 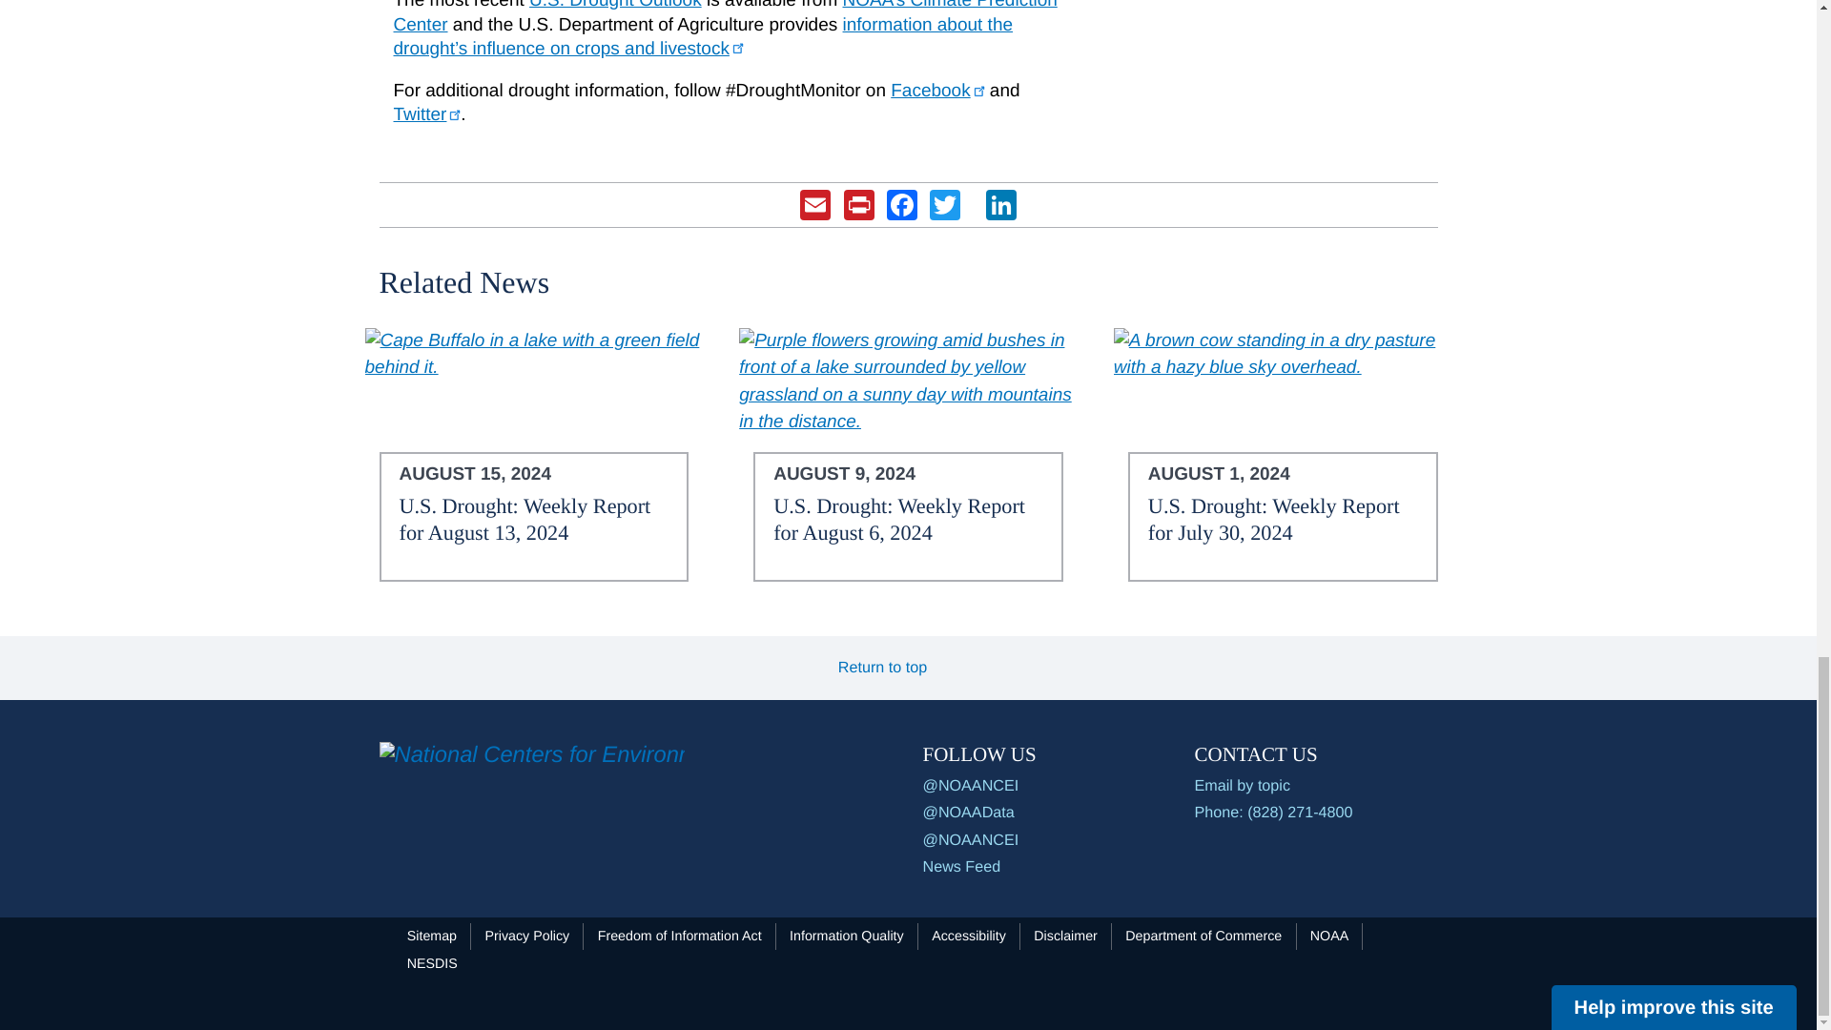 I want to click on Link to subscribe to NCEI News Feed, so click(x=972, y=866).